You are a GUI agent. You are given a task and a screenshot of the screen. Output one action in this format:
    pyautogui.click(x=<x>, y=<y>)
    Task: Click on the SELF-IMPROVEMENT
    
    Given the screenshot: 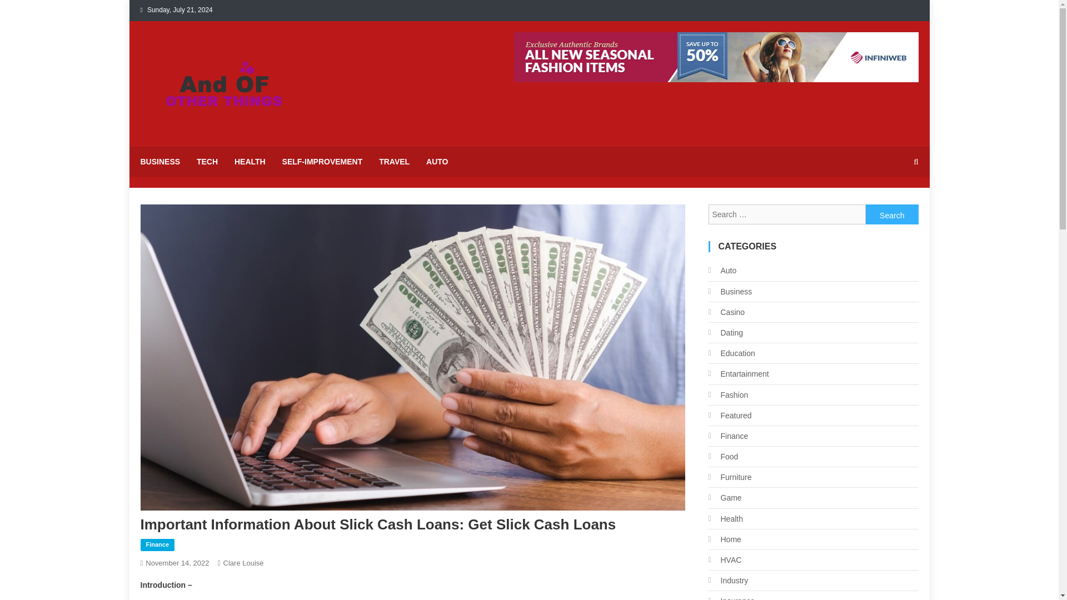 What is the action you would take?
    pyautogui.click(x=322, y=161)
    